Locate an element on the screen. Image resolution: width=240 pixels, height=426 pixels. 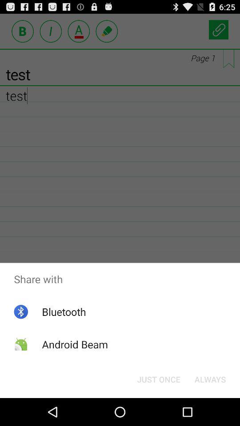
select the icon below bluetooth item is located at coordinates (75, 344).